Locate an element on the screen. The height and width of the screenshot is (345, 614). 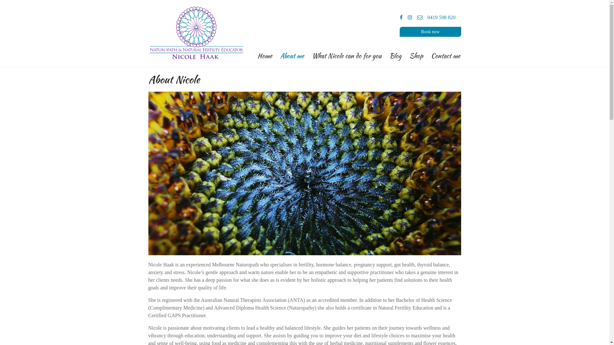
Book now is located at coordinates (430, 32).